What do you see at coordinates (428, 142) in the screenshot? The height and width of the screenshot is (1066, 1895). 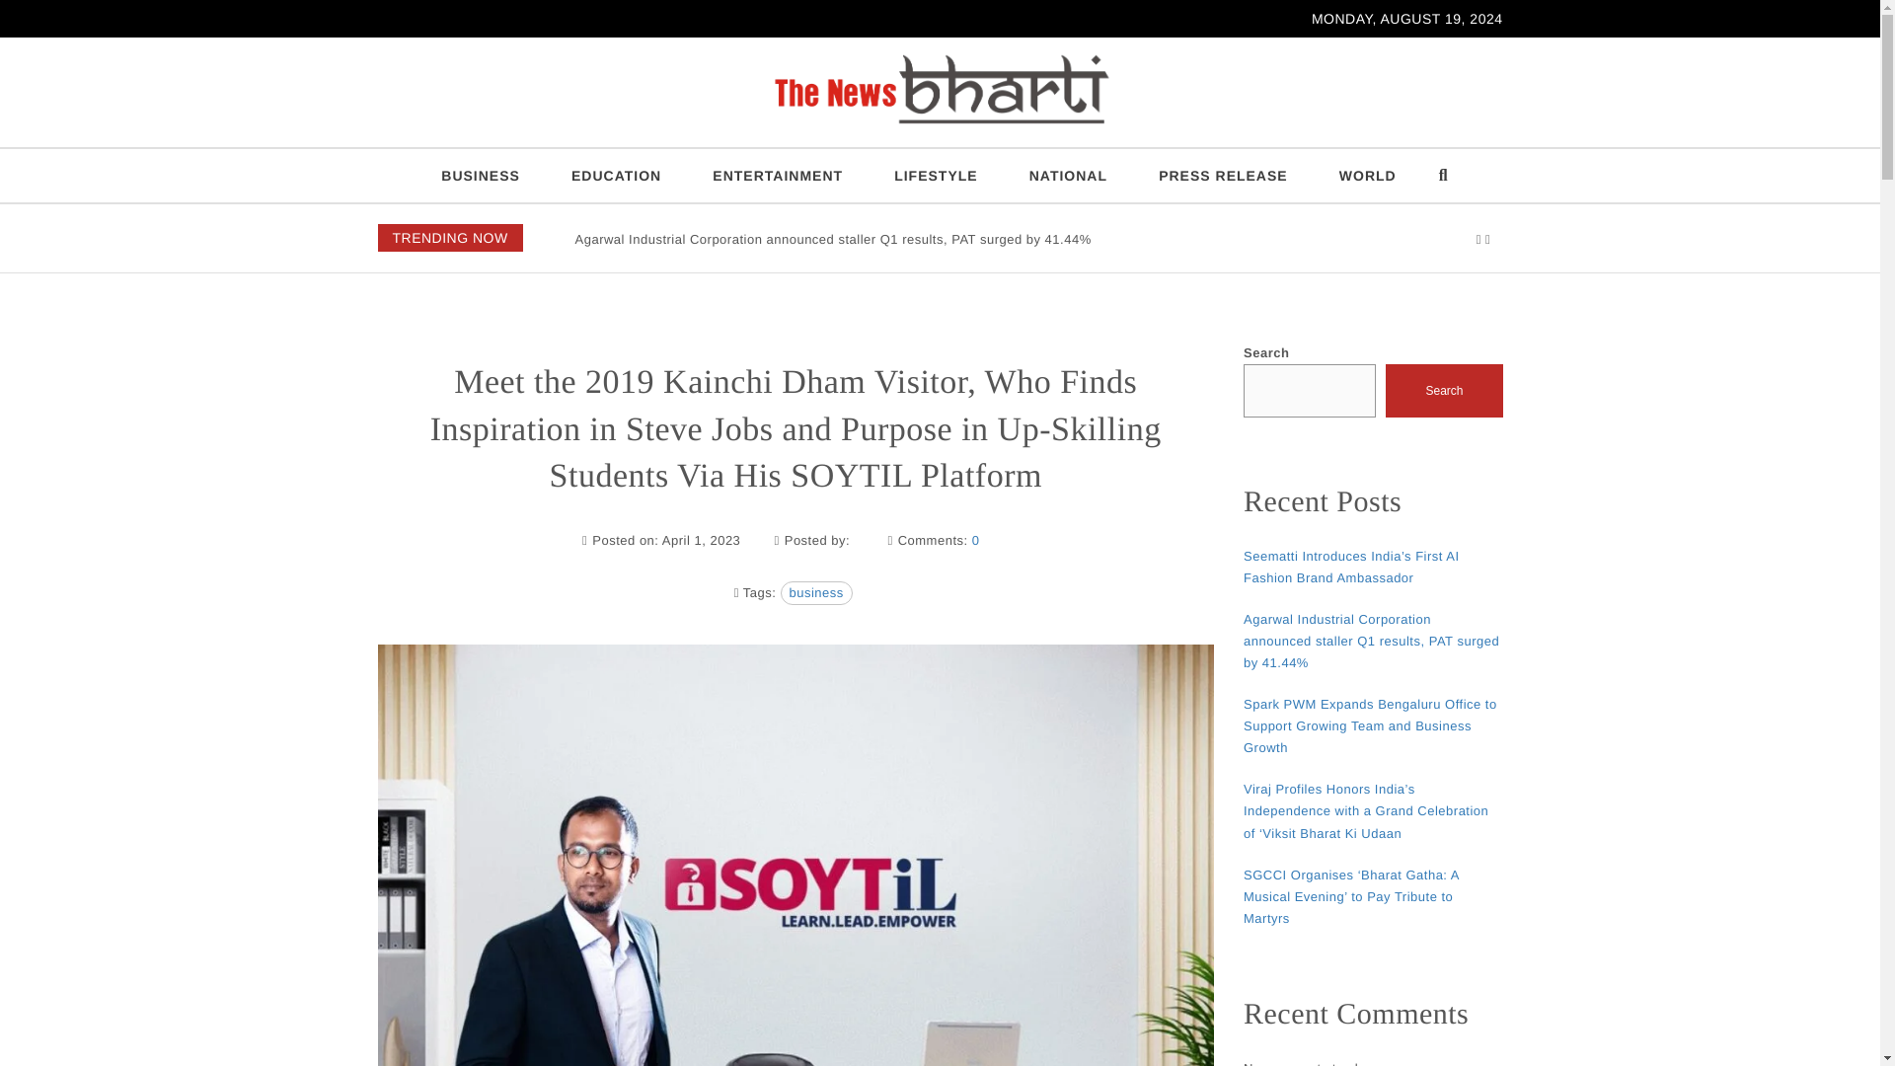 I see `The News Bharti` at bounding box center [428, 142].